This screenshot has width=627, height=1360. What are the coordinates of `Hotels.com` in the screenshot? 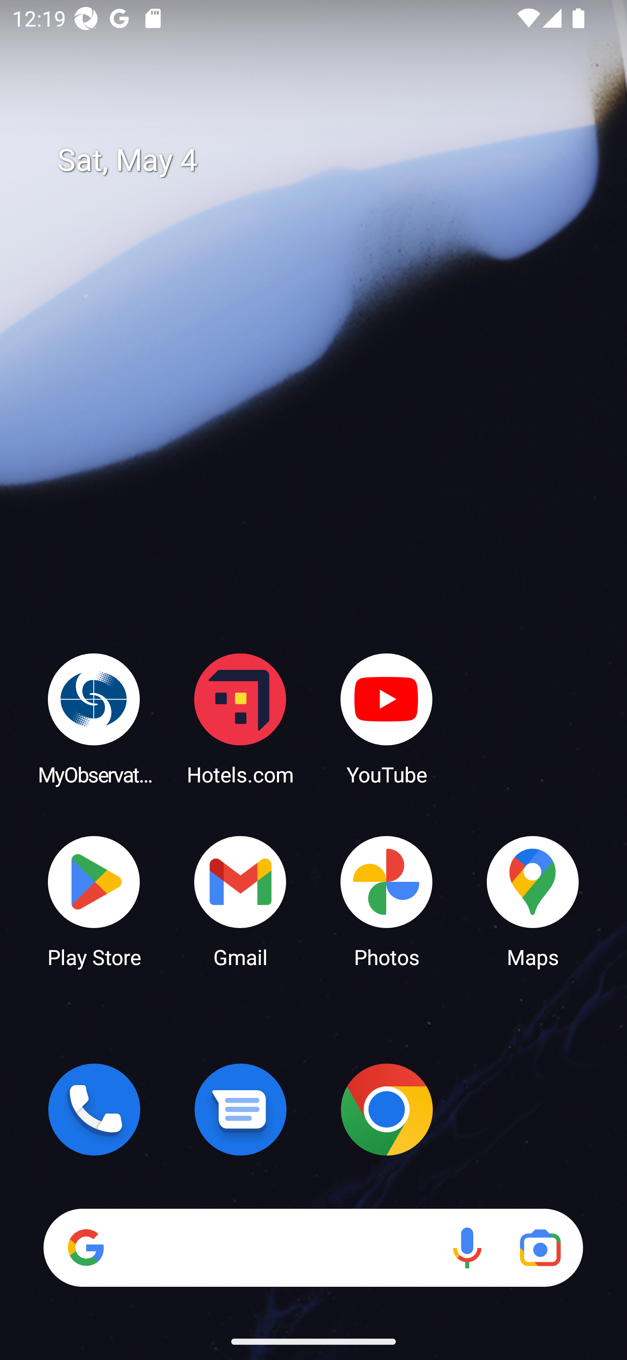 It's located at (240, 718).